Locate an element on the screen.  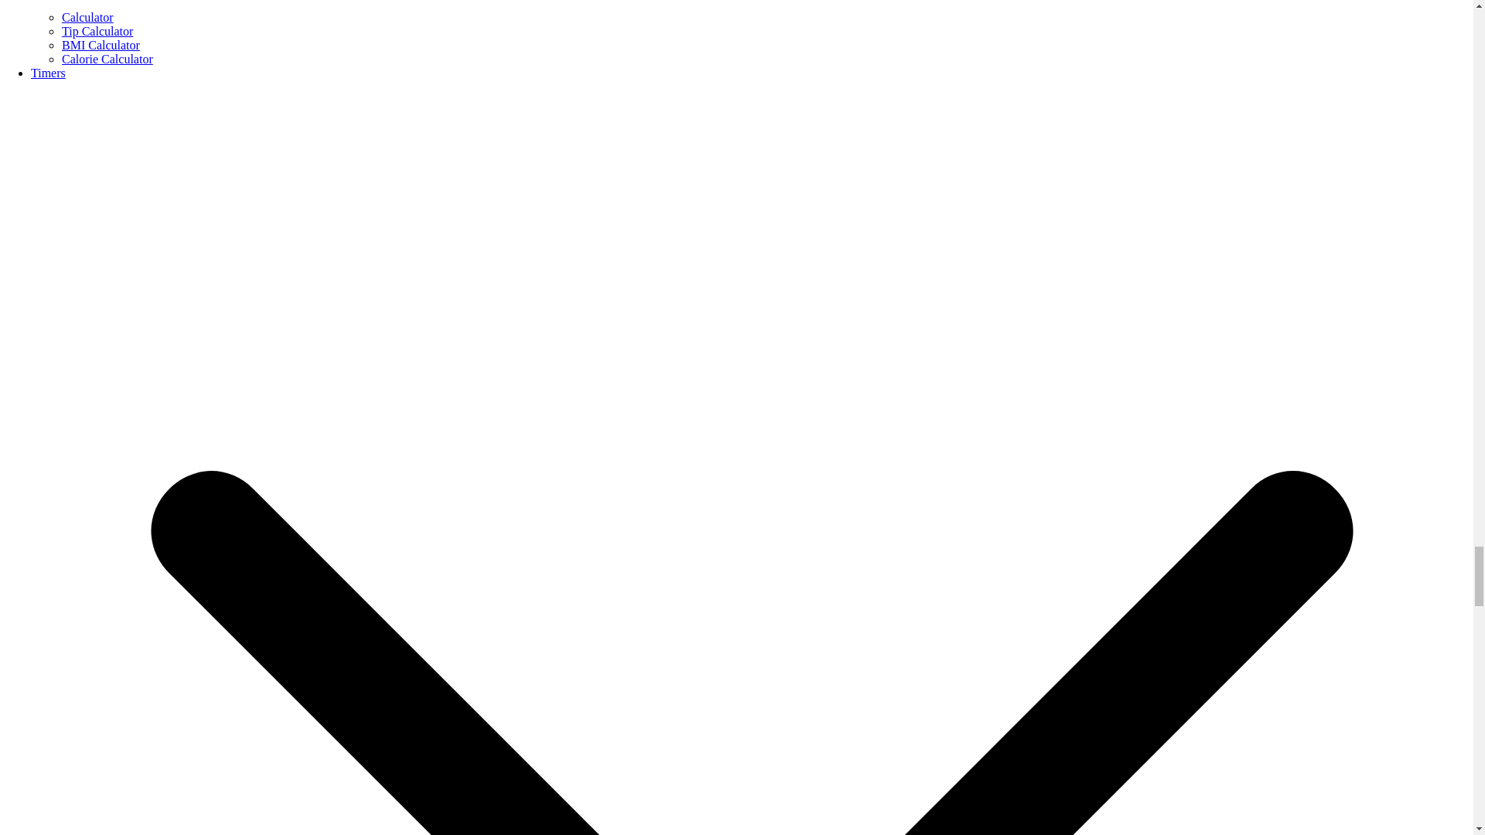
Tip Calculator is located at coordinates (97, 31).